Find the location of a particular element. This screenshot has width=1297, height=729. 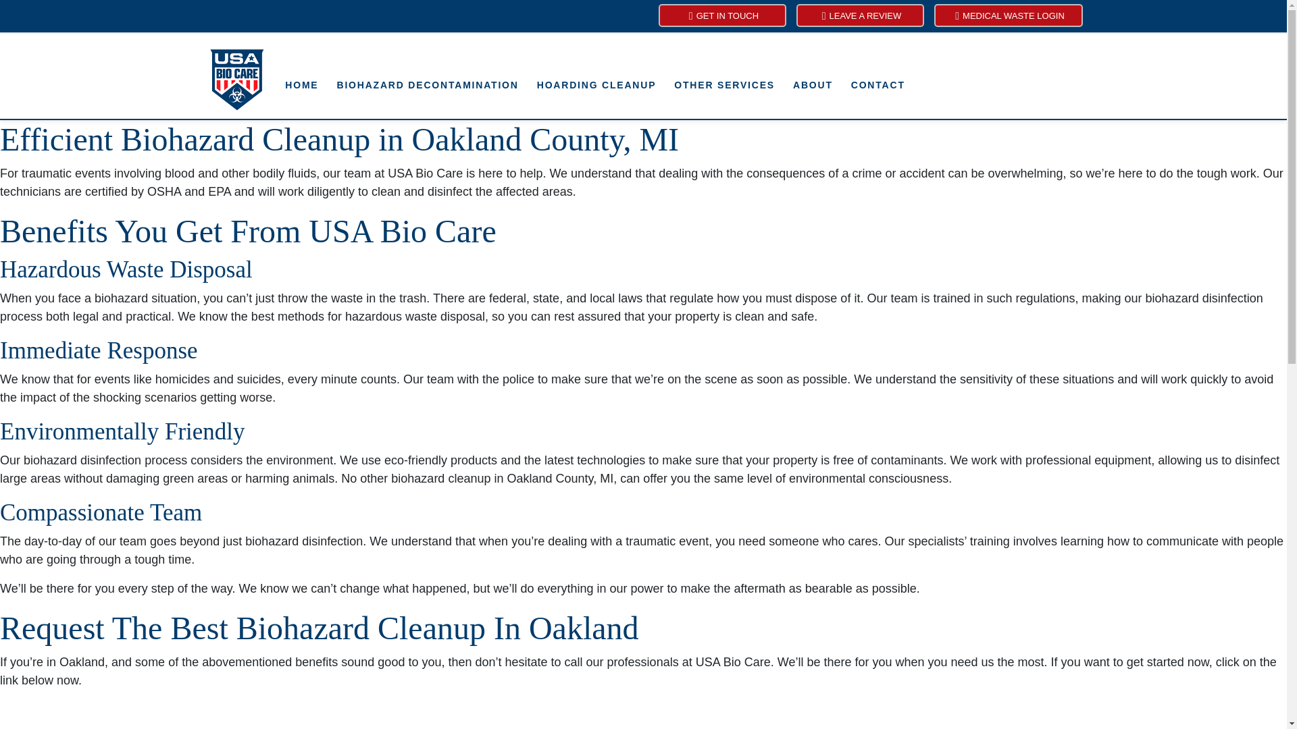

MEDICAL WASTE LOGIN is located at coordinates (1008, 15).